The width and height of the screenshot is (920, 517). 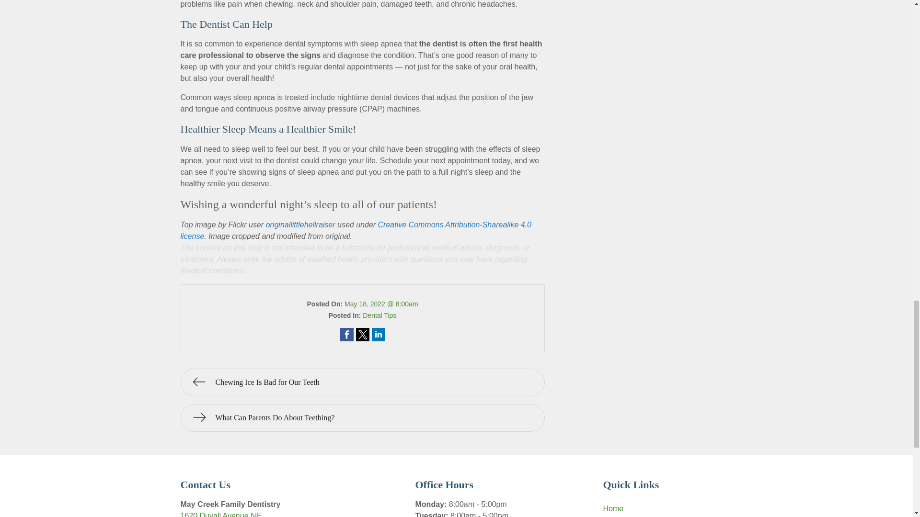 What do you see at coordinates (347, 334) in the screenshot?
I see `Share on Facebook` at bounding box center [347, 334].